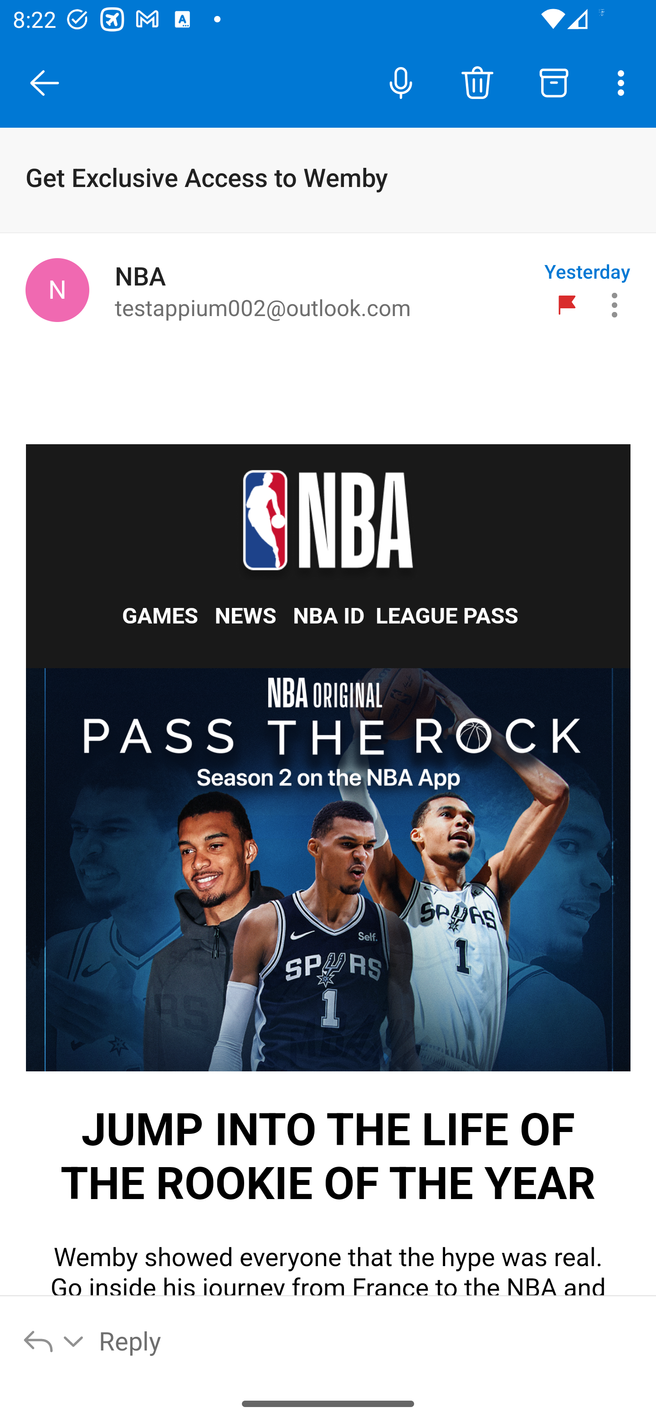 The height and width of the screenshot is (1423, 656). I want to click on Archive, so click(554, 82).